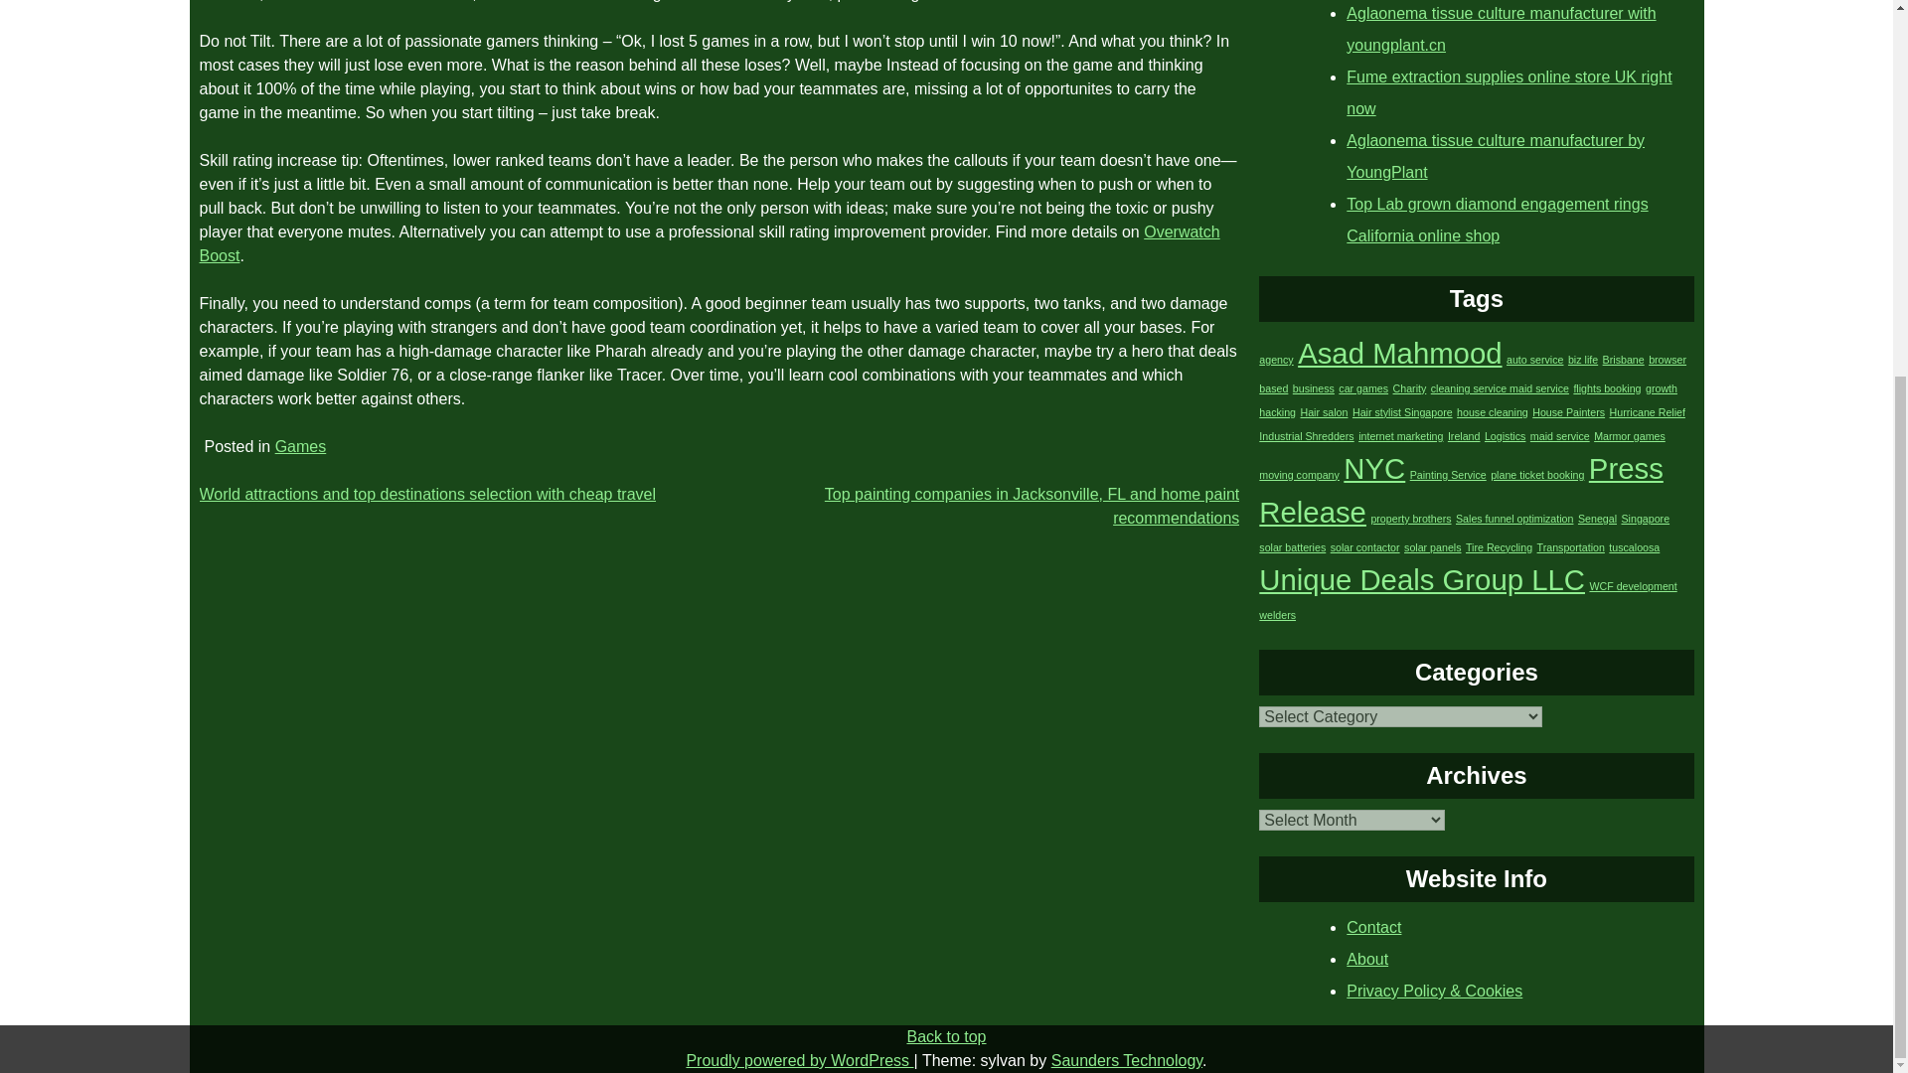 This screenshot has width=1908, height=1073. I want to click on flights booking, so click(1606, 387).